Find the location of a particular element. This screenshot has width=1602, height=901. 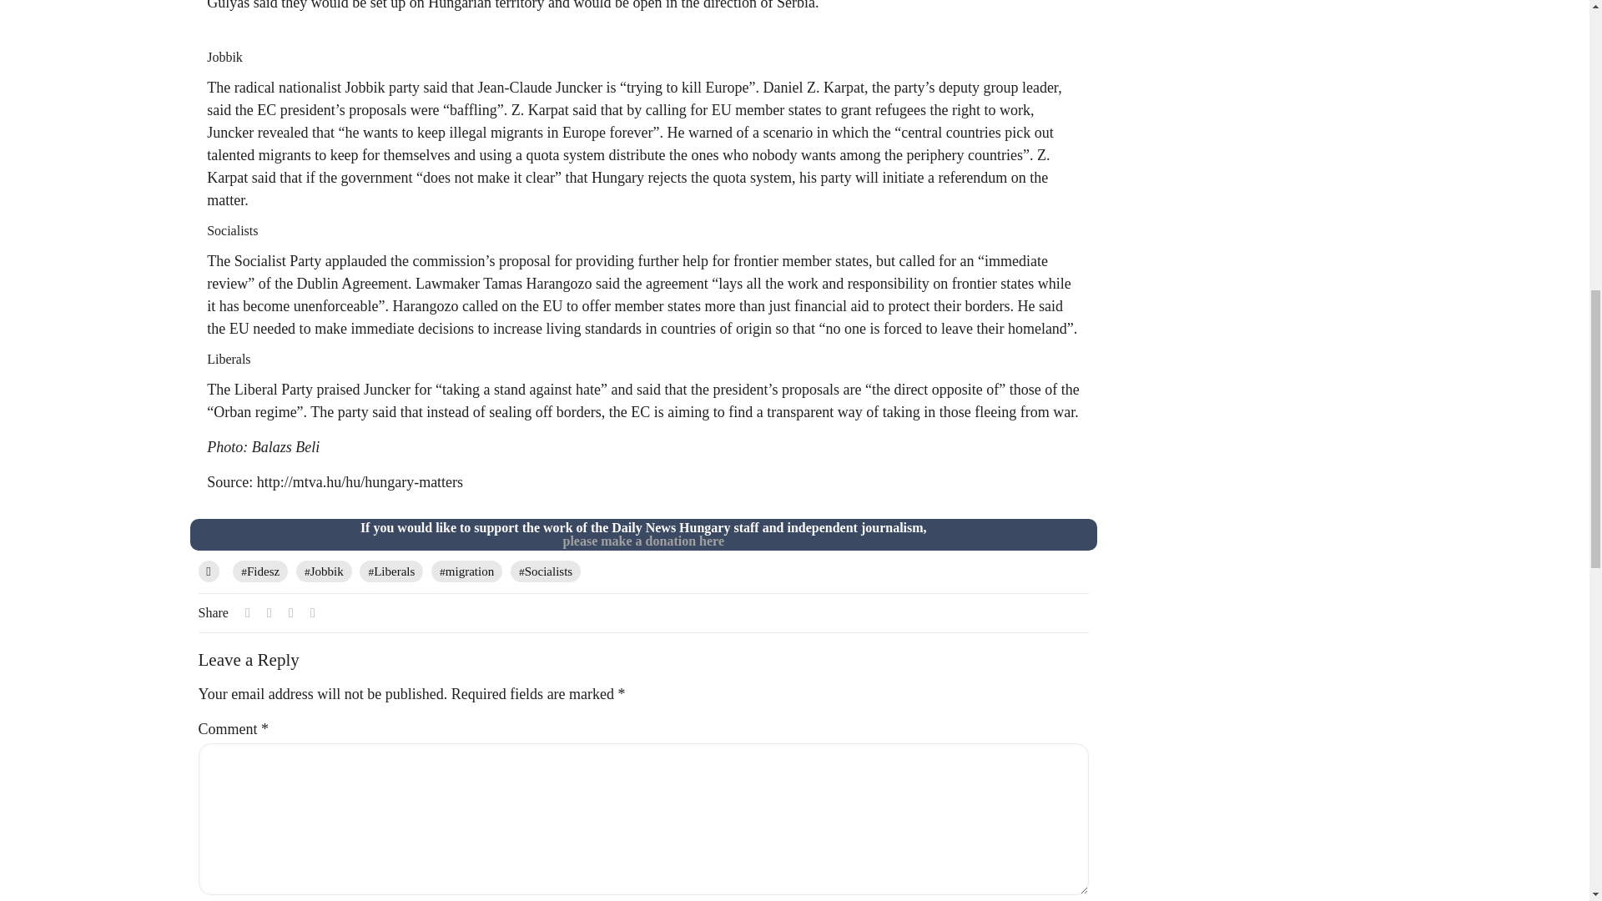

Jobbik is located at coordinates (324, 571).